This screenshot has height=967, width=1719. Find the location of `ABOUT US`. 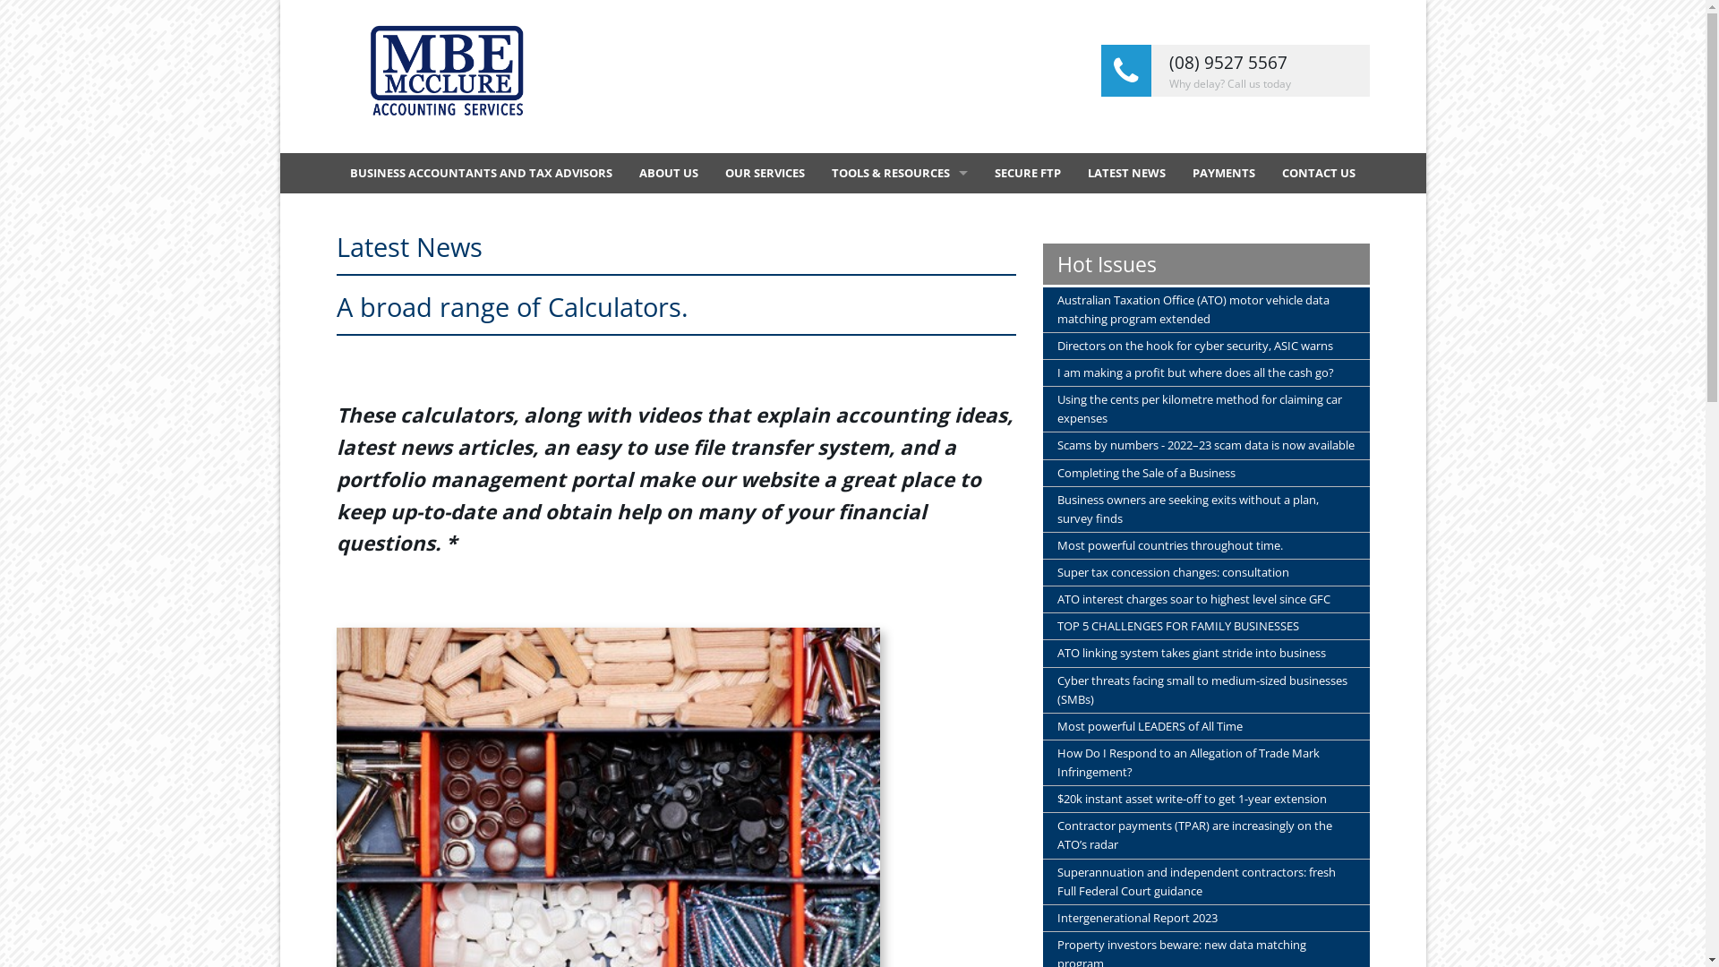

ABOUT US is located at coordinates (668, 174).